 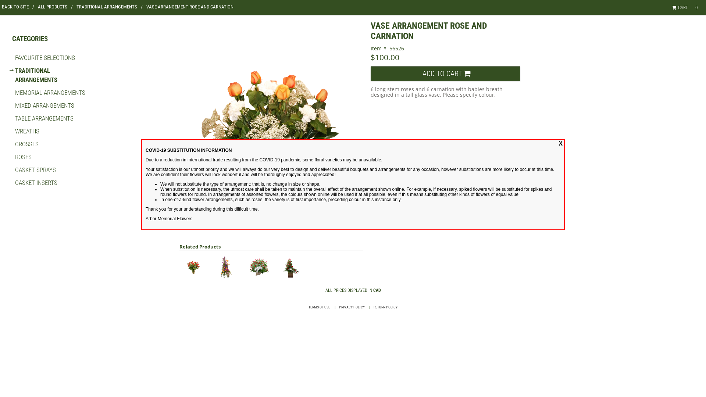 What do you see at coordinates (319, 307) in the screenshot?
I see `TERMS OF USE` at bounding box center [319, 307].